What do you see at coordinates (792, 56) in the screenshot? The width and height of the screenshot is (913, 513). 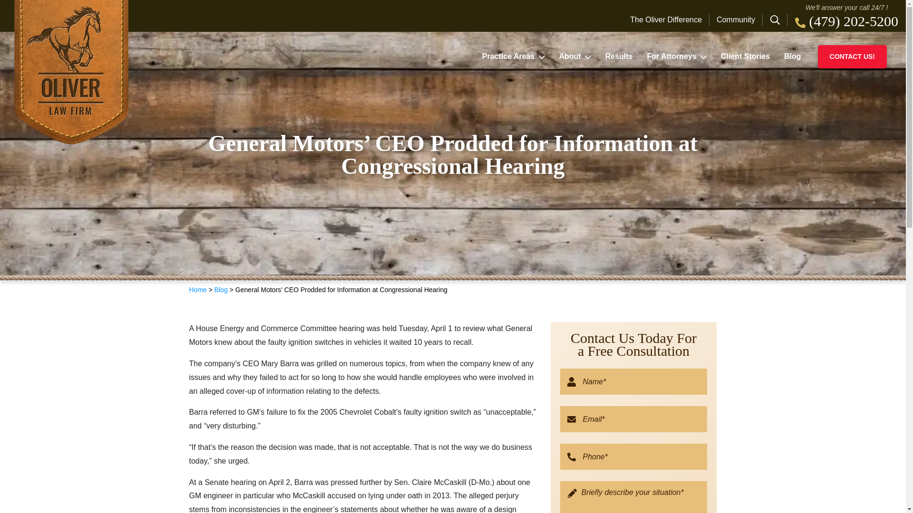 I see `Blog` at bounding box center [792, 56].